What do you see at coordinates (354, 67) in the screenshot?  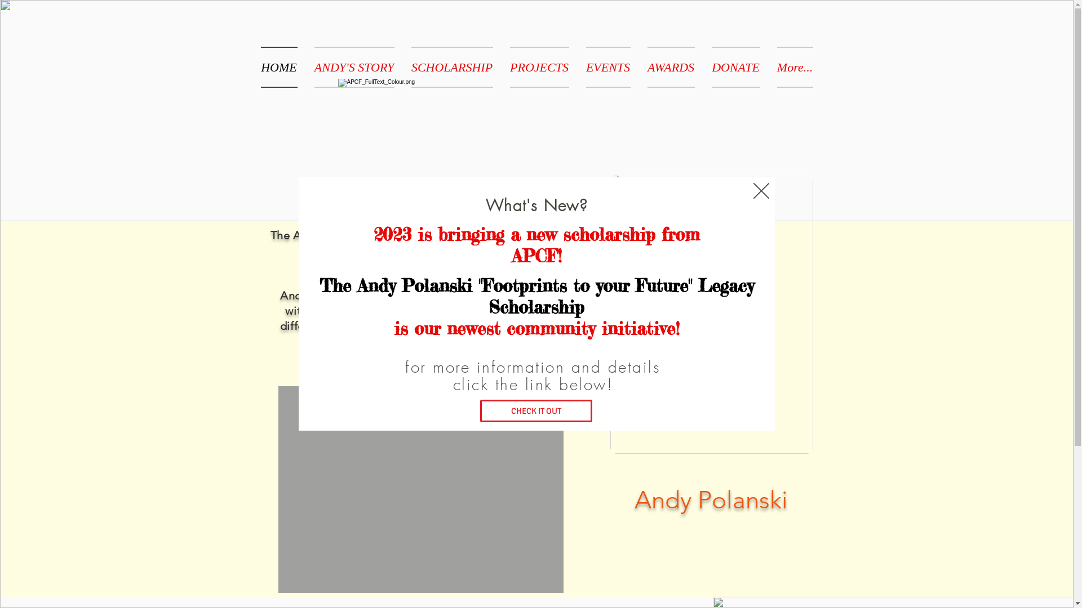 I see `ANDY'S STORY` at bounding box center [354, 67].